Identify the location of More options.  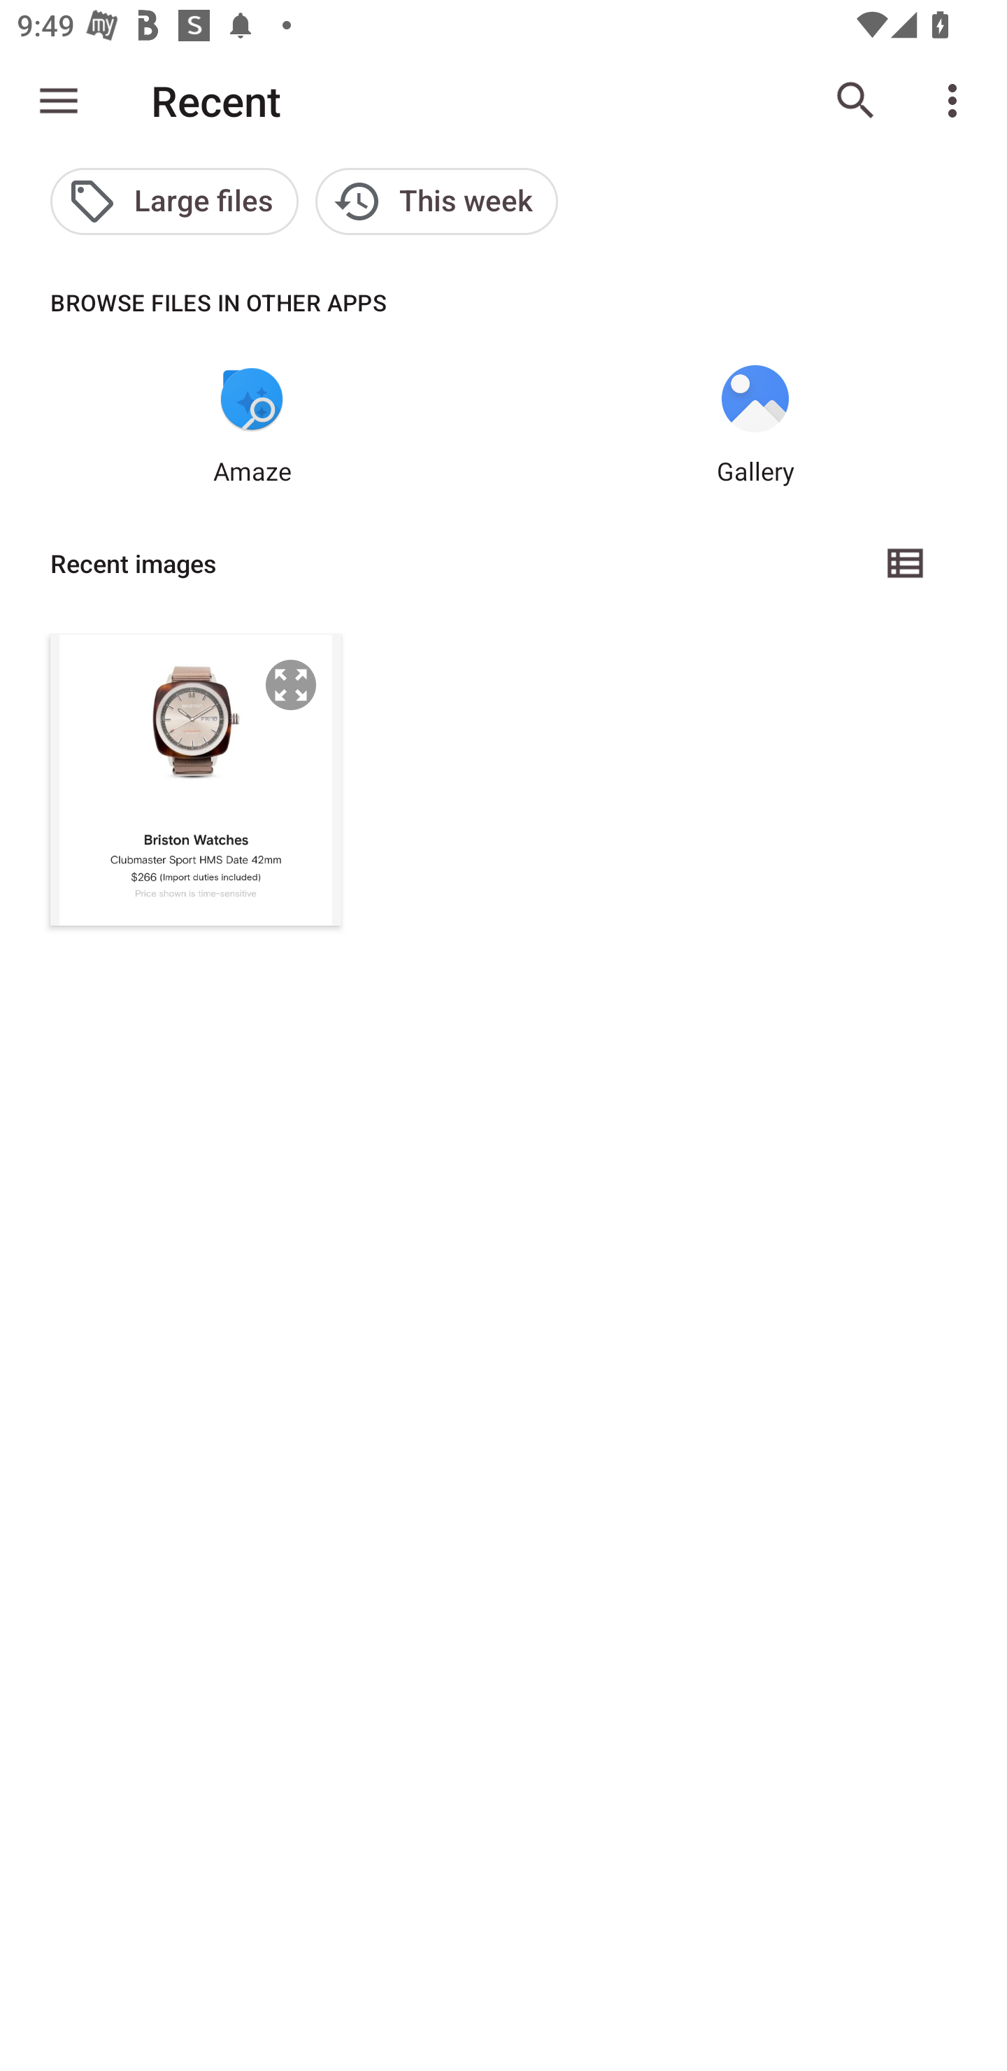
(957, 101).